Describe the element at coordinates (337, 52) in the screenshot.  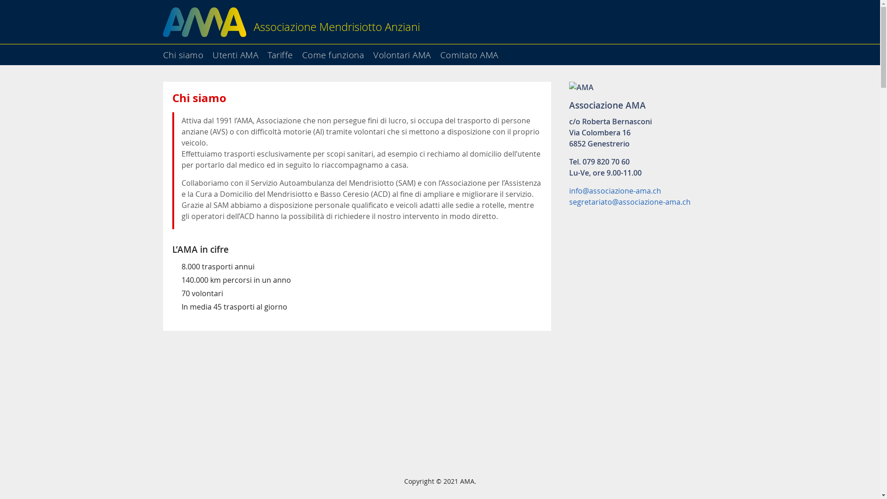
I see `Come funziona` at that location.